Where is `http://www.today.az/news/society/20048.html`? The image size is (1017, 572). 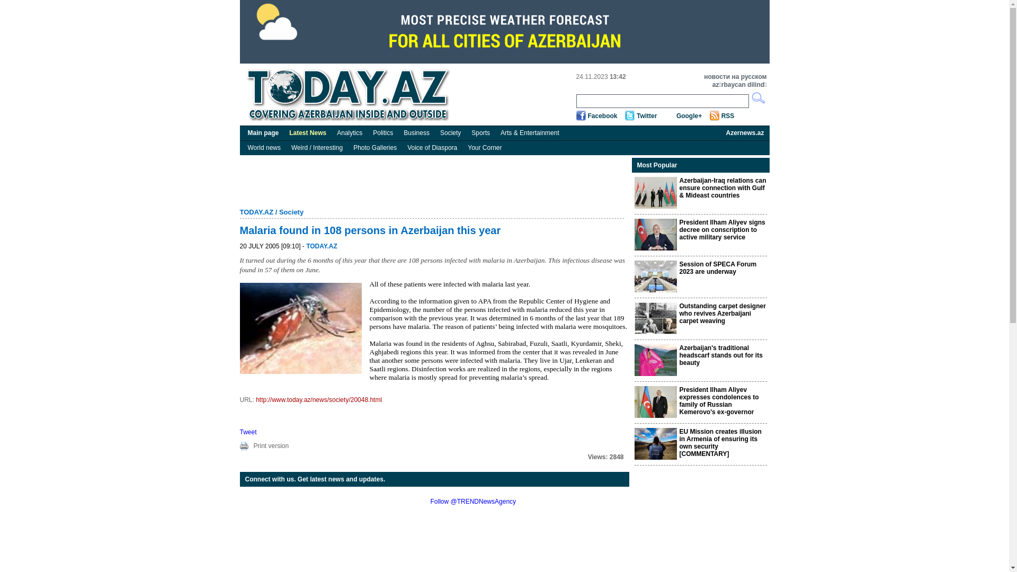
http://www.today.az/news/society/20048.html is located at coordinates (319, 399).